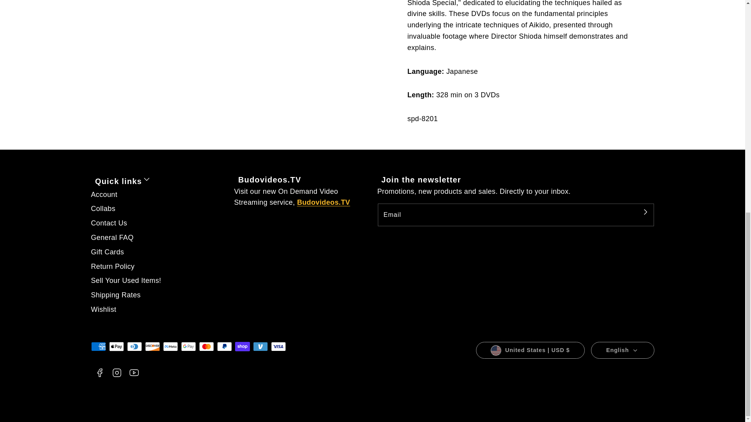 The image size is (751, 422). What do you see at coordinates (278, 346) in the screenshot?
I see `Visa` at bounding box center [278, 346].